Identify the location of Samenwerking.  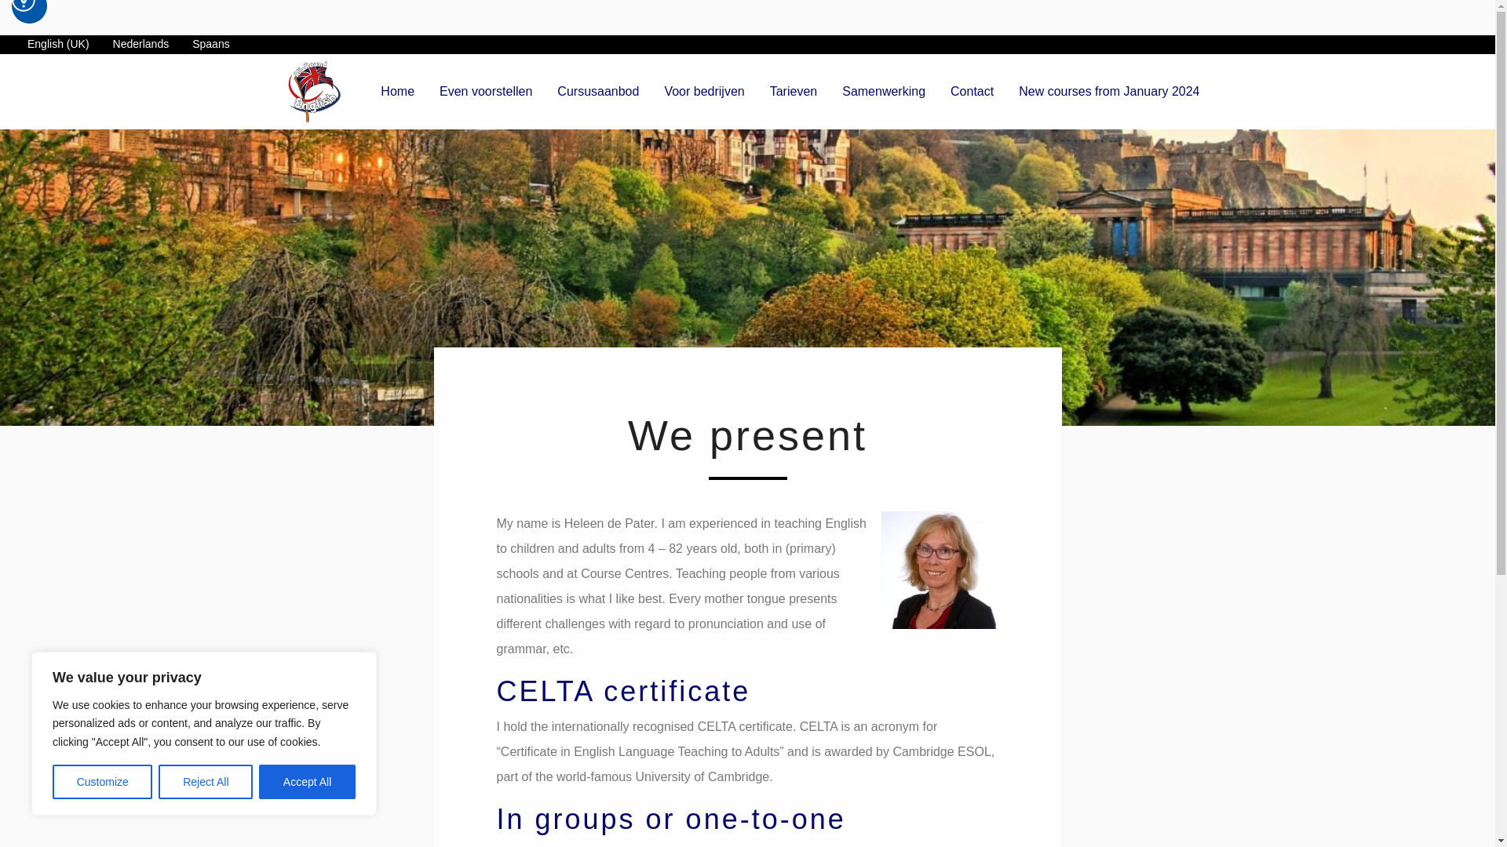
(884, 92).